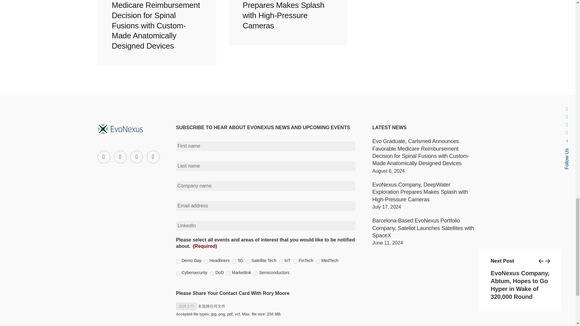 This screenshot has width=580, height=326. What do you see at coordinates (178, 261) in the screenshot?
I see `Demo Day` at bounding box center [178, 261].